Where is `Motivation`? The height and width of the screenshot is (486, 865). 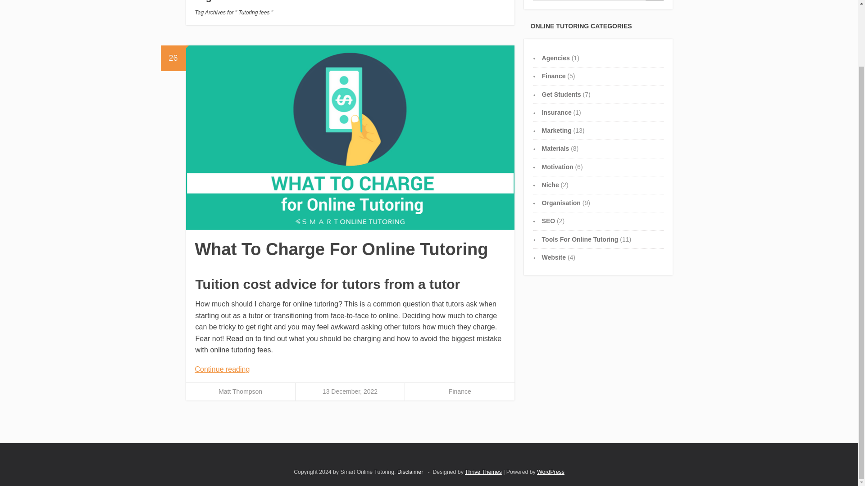 Motivation is located at coordinates (558, 166).